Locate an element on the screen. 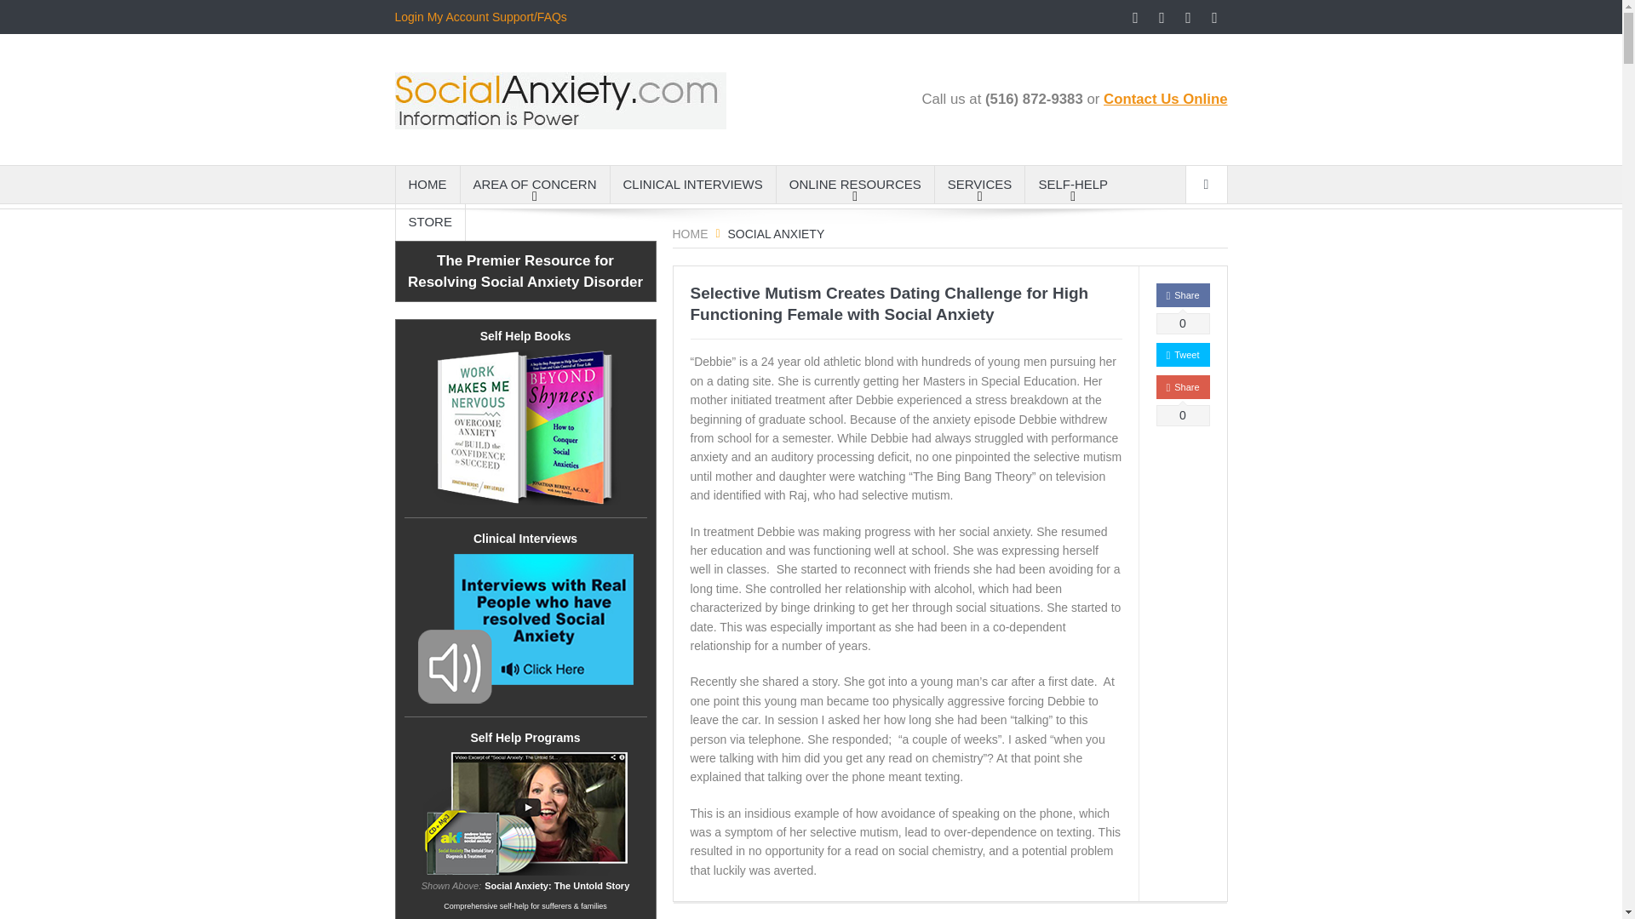 The width and height of the screenshot is (1635, 919). Contact Us Online is located at coordinates (1165, 99).